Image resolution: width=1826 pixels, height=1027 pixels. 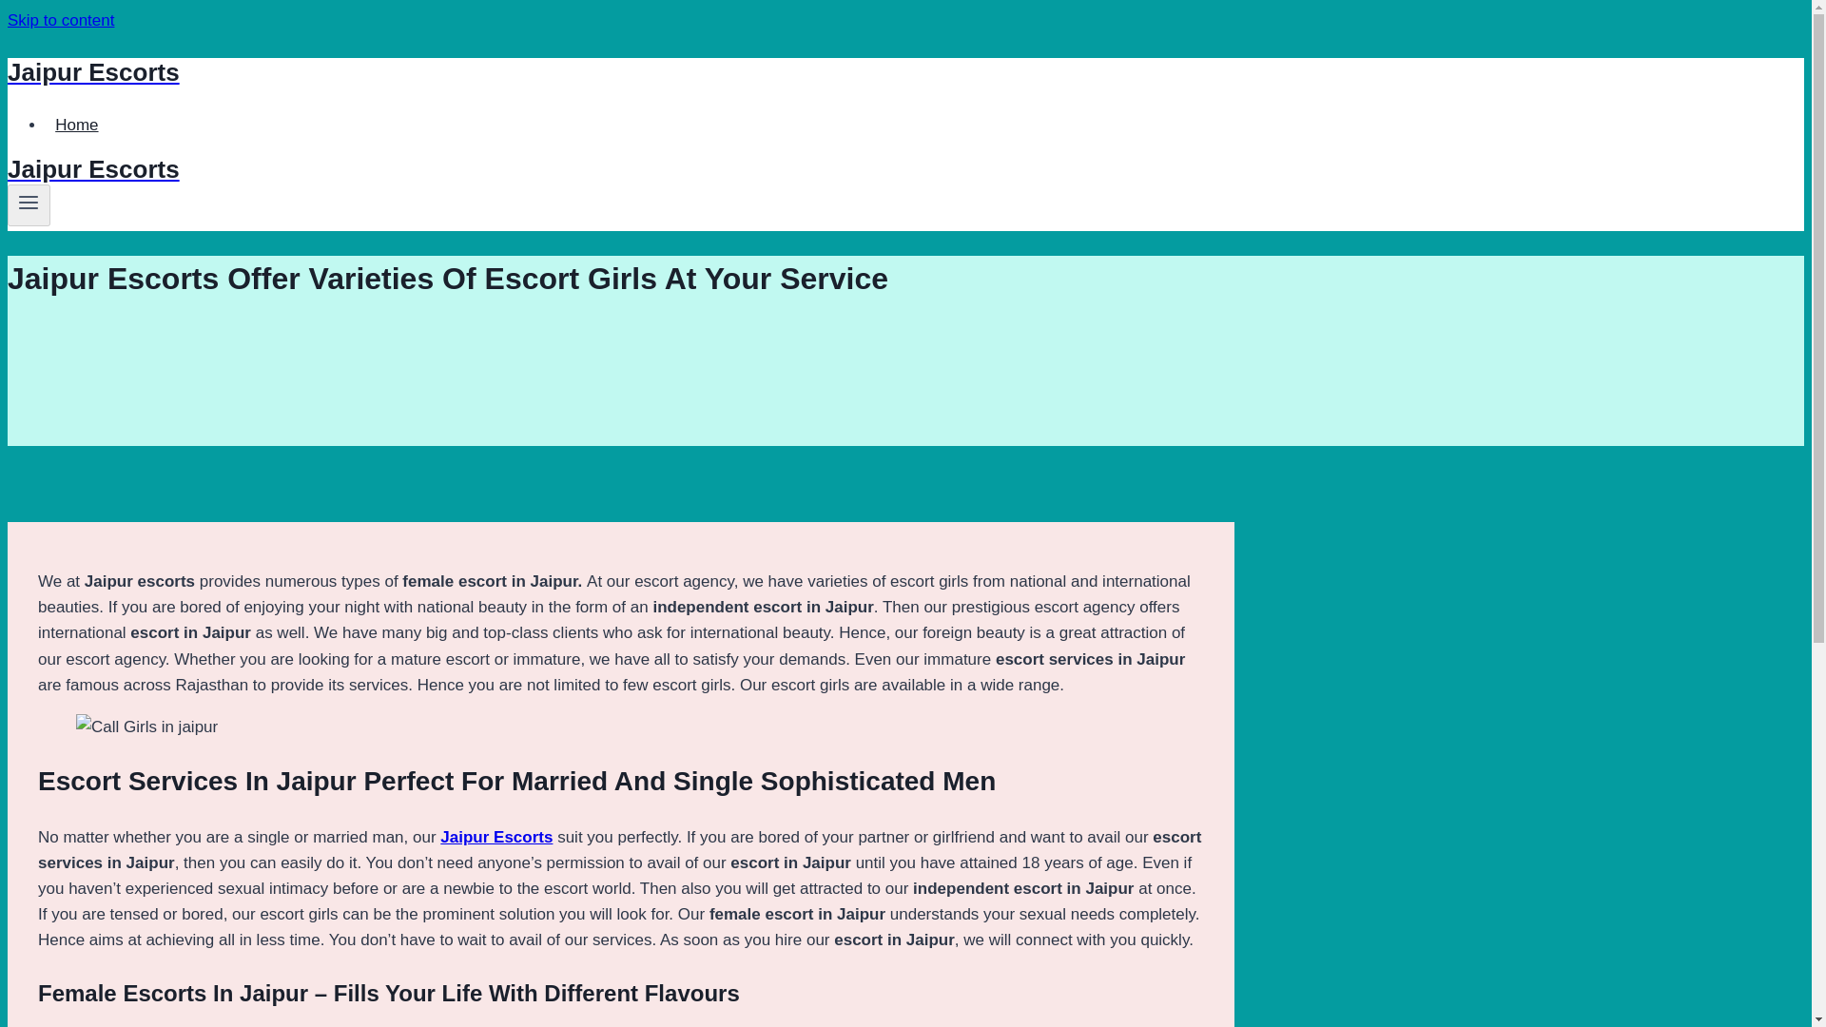 What do you see at coordinates (29, 205) in the screenshot?
I see `Toggle Menu` at bounding box center [29, 205].